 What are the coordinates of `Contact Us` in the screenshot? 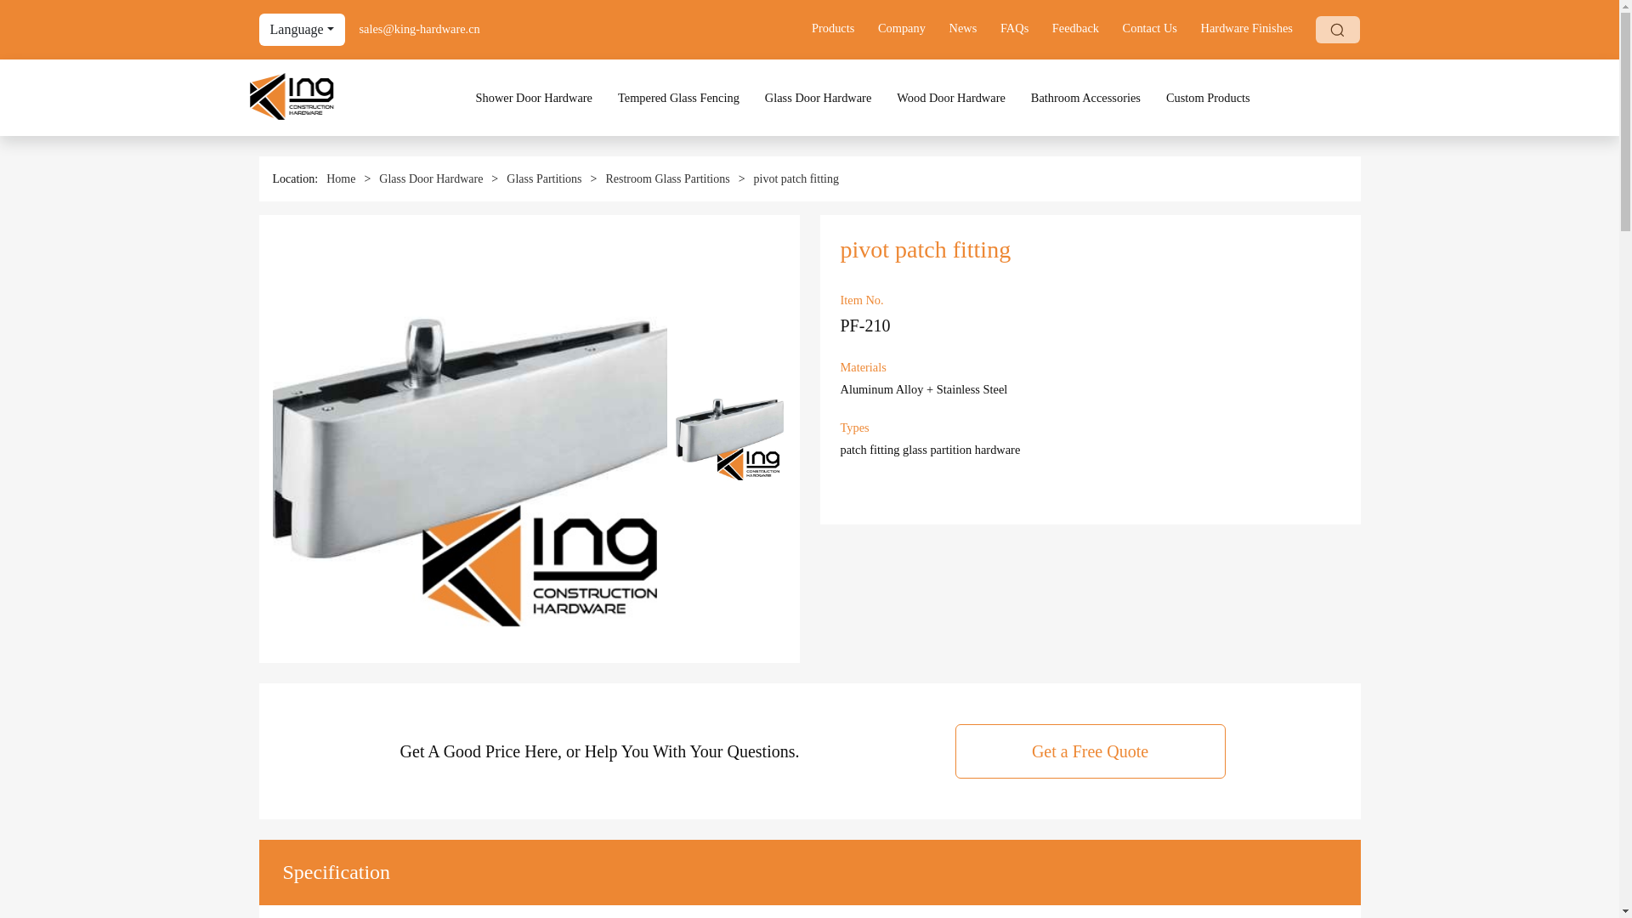 It's located at (1159, 27).